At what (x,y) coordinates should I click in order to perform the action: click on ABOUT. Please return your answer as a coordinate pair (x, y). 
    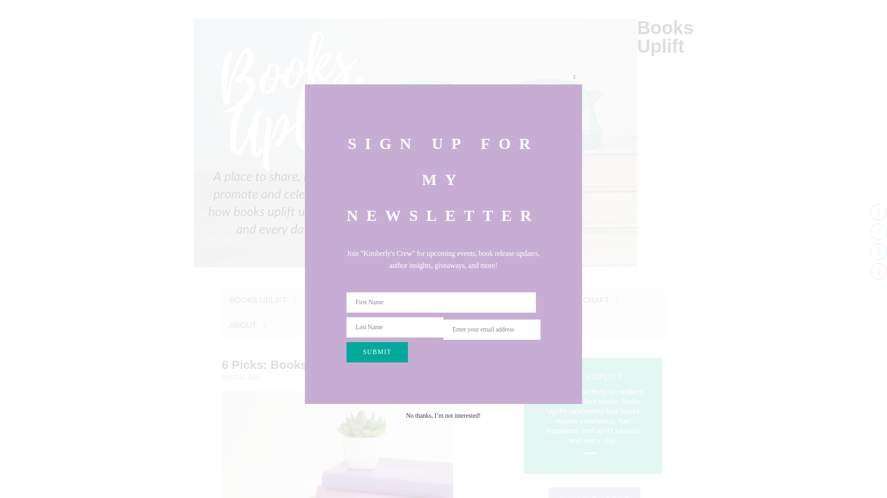
    Looking at the image, I should click on (248, 326).